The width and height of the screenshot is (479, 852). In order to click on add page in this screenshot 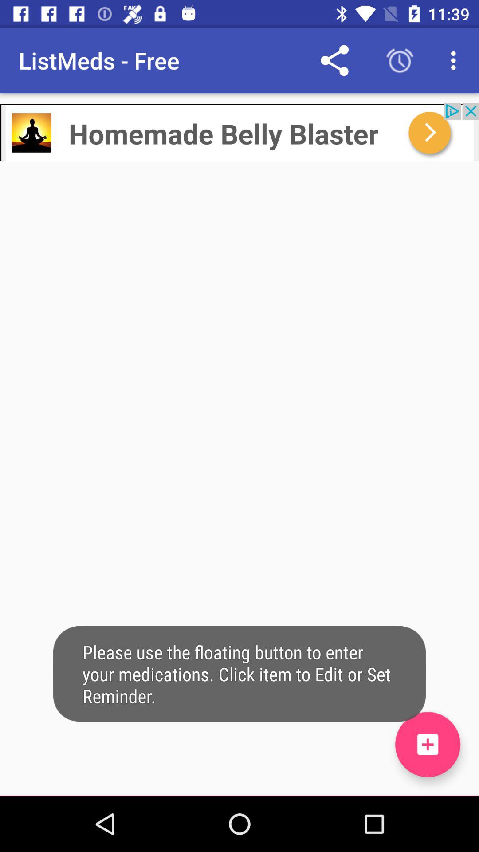, I will do `click(428, 745)`.